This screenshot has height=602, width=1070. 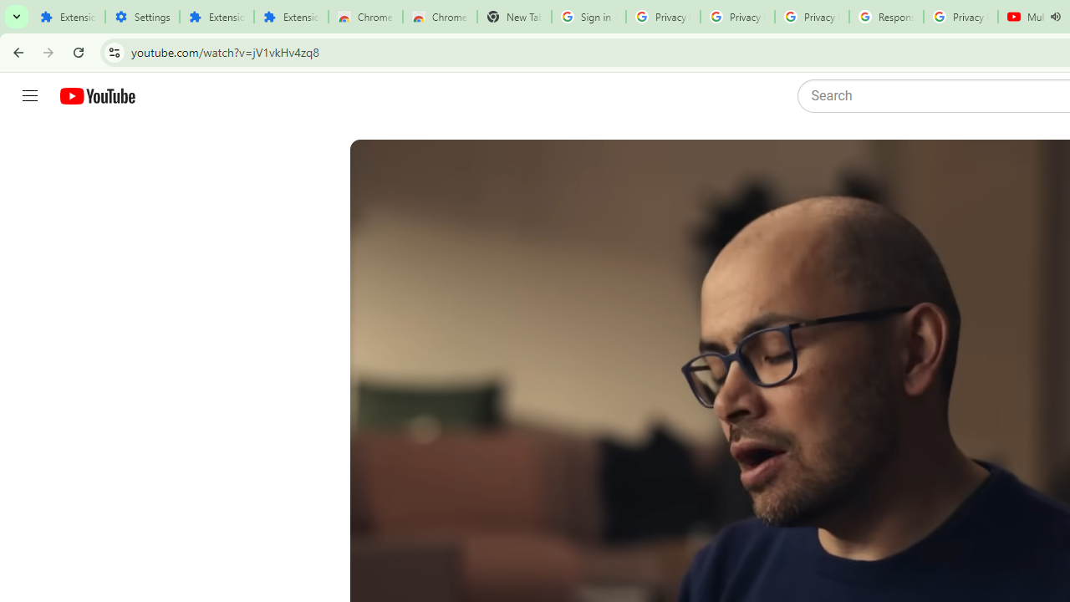 What do you see at coordinates (291, 17) in the screenshot?
I see `Extensions` at bounding box center [291, 17].